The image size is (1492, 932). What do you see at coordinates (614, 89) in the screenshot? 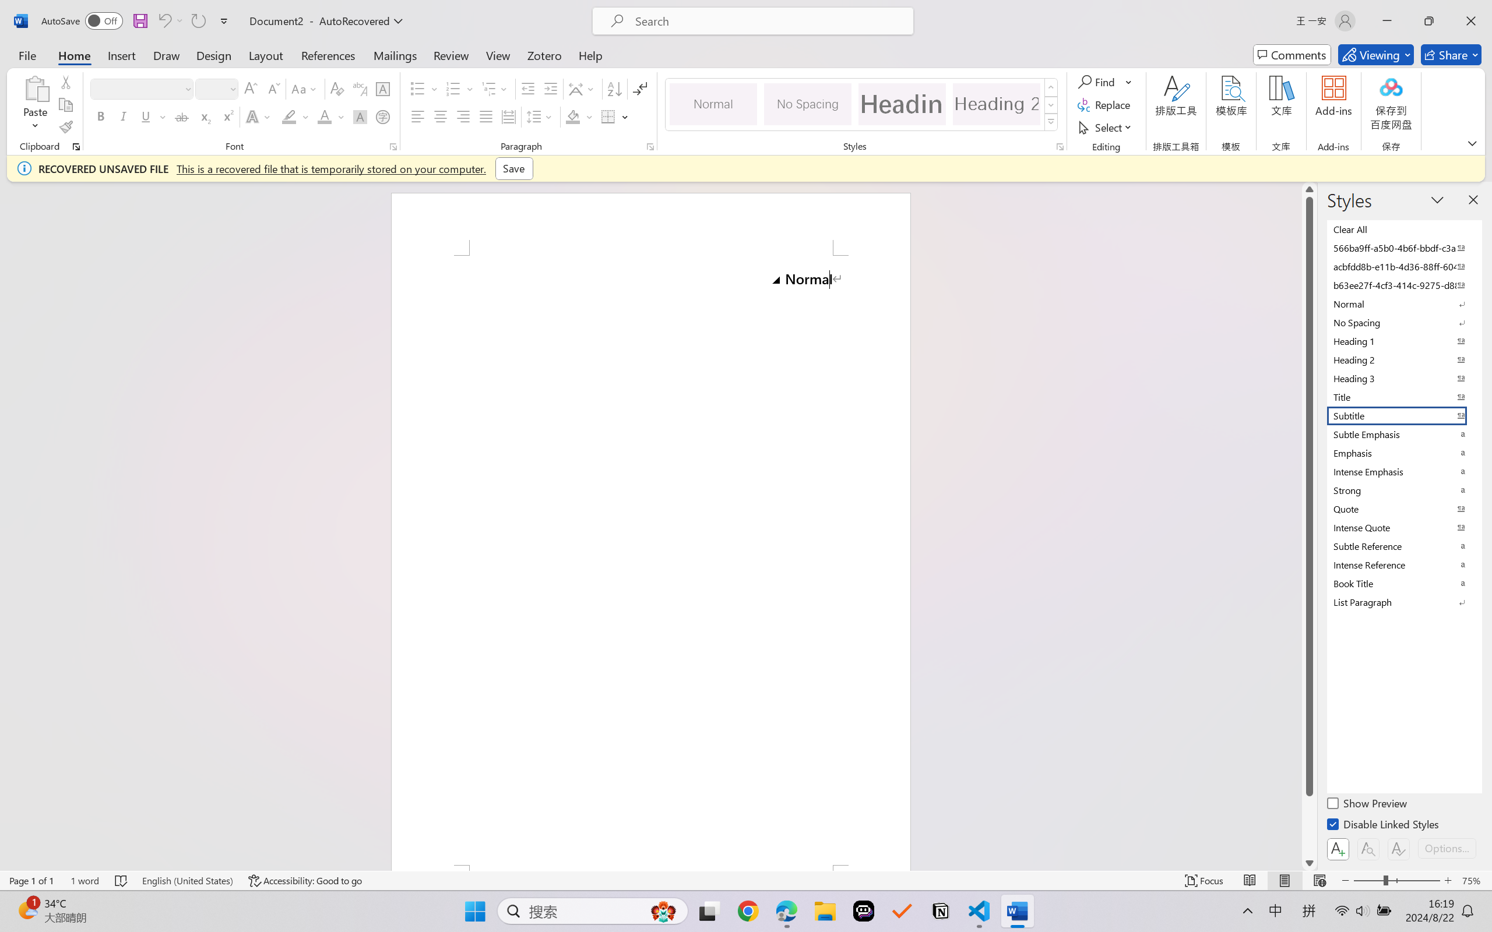
I see `Sort...` at bounding box center [614, 89].